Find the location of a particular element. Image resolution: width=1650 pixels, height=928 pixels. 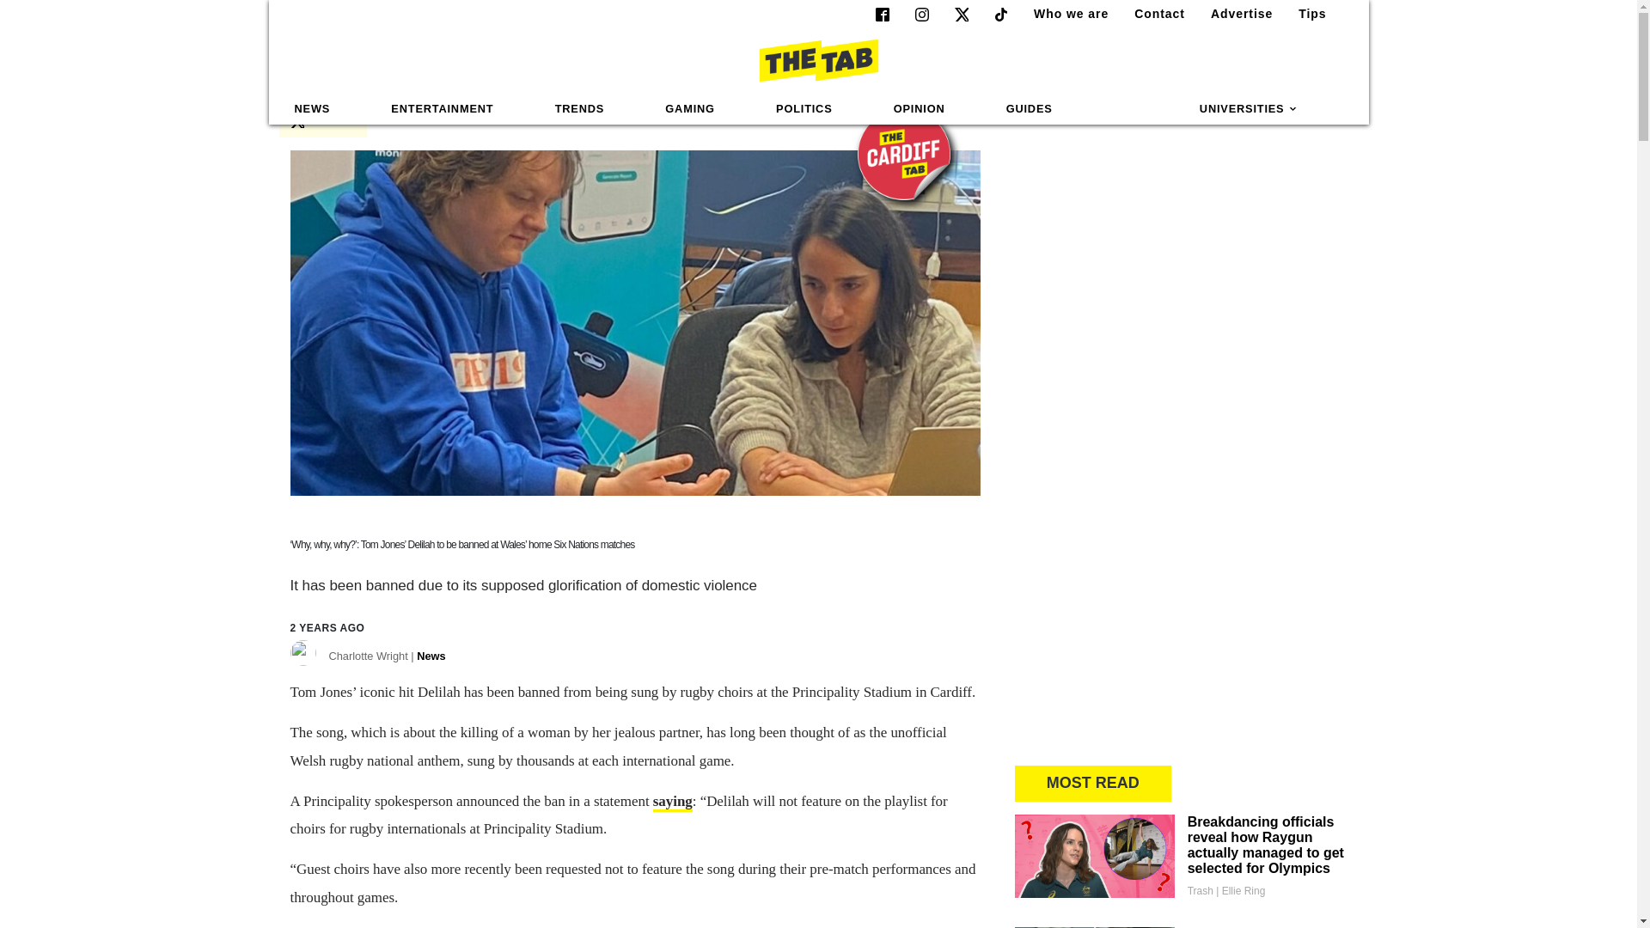

NEWS is located at coordinates (313, 109).